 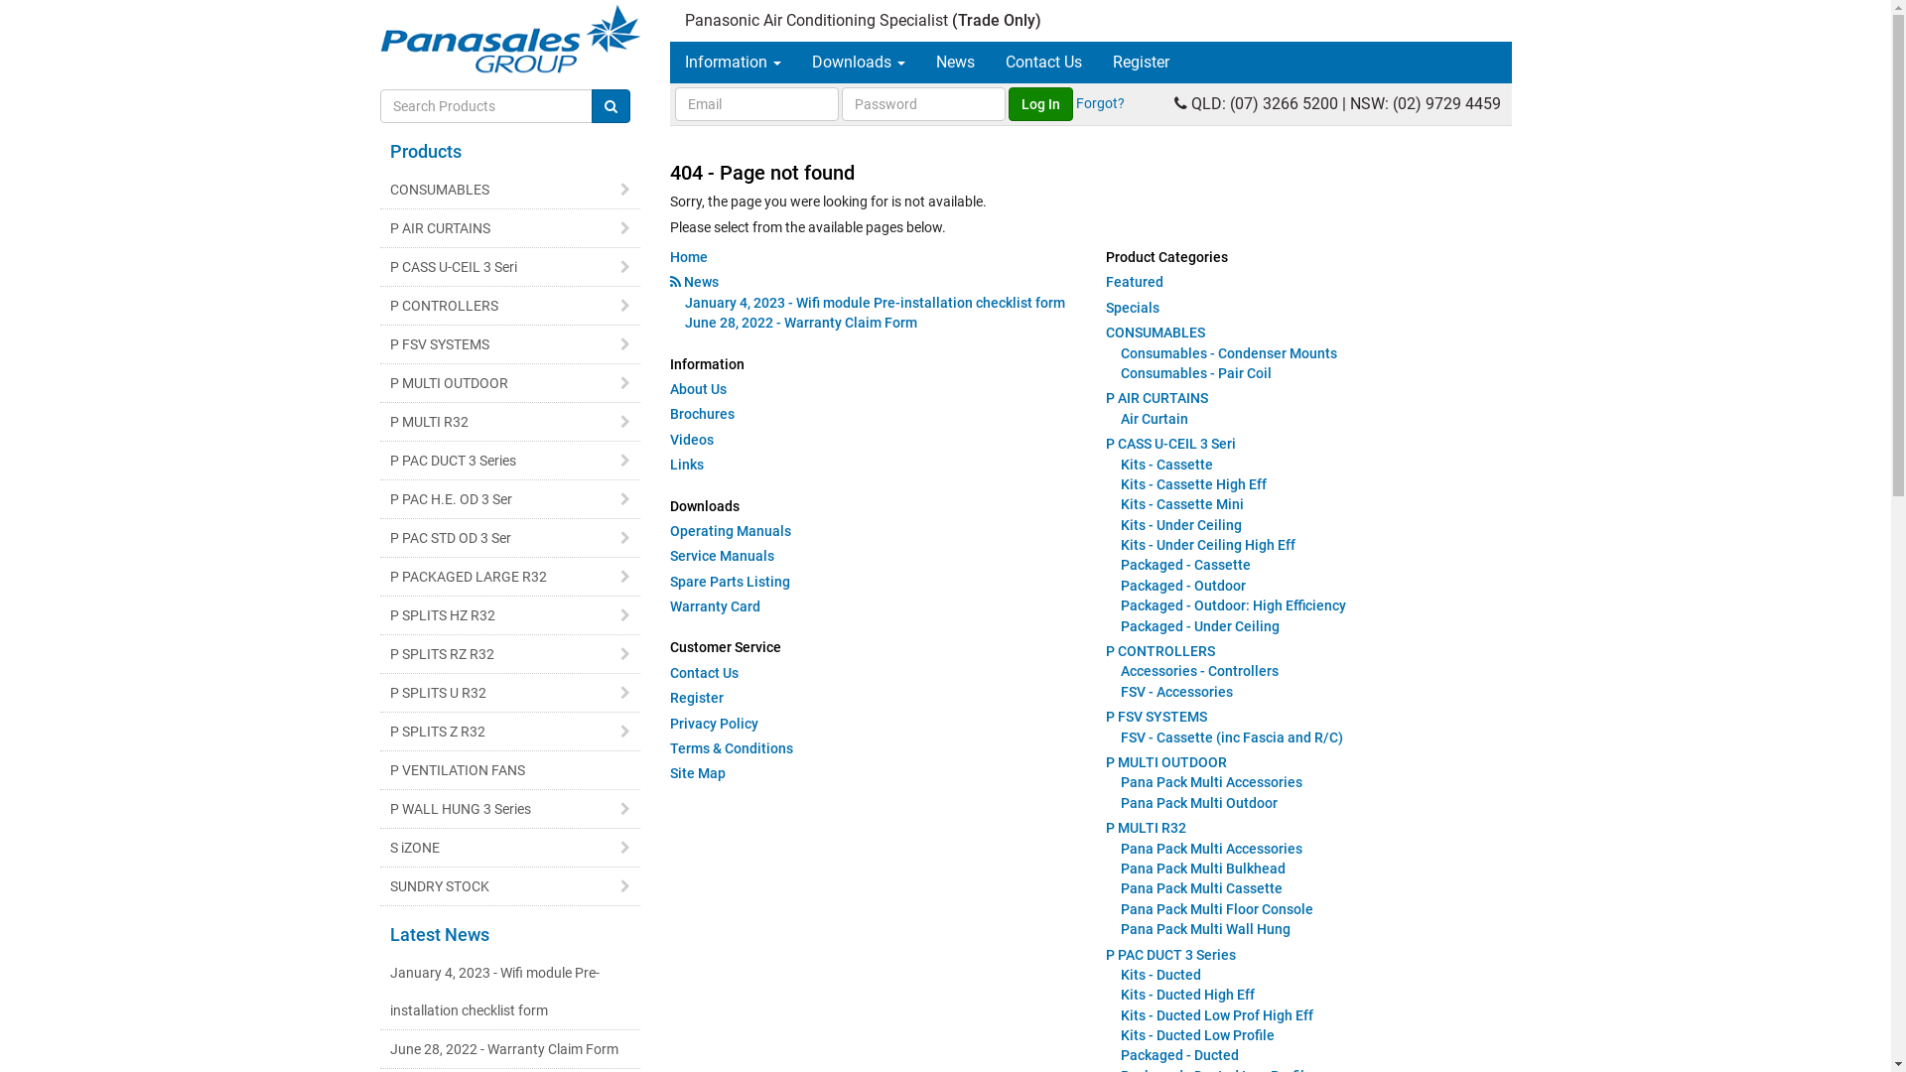 What do you see at coordinates (1146, 828) in the screenshot?
I see `P MULTI R32` at bounding box center [1146, 828].